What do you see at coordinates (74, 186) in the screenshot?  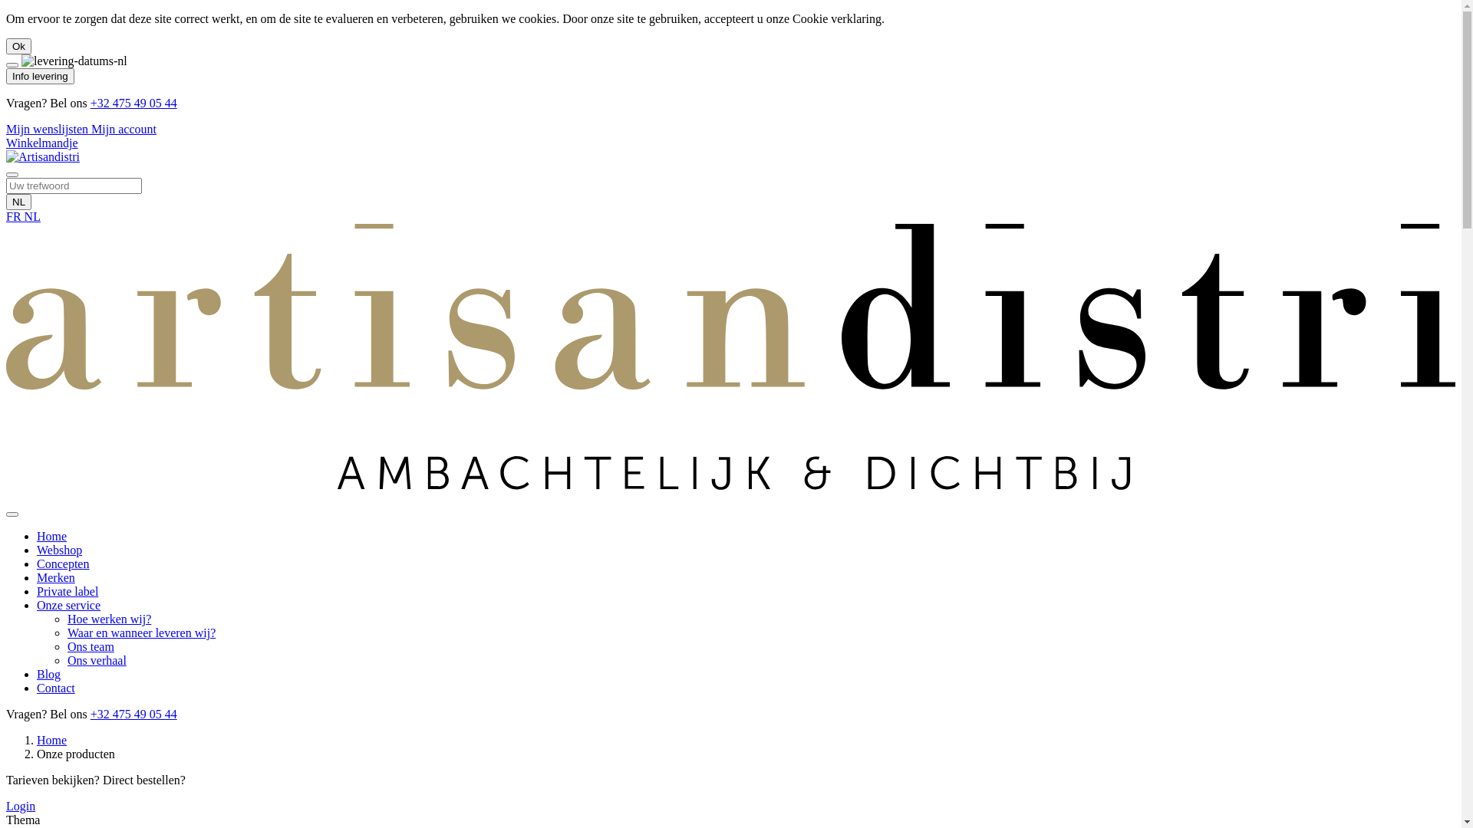 I see `Uw trefwoord` at bounding box center [74, 186].